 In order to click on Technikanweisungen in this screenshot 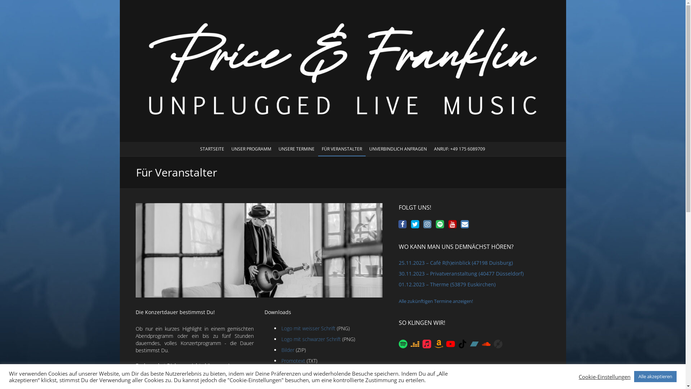, I will do `click(305, 383)`.